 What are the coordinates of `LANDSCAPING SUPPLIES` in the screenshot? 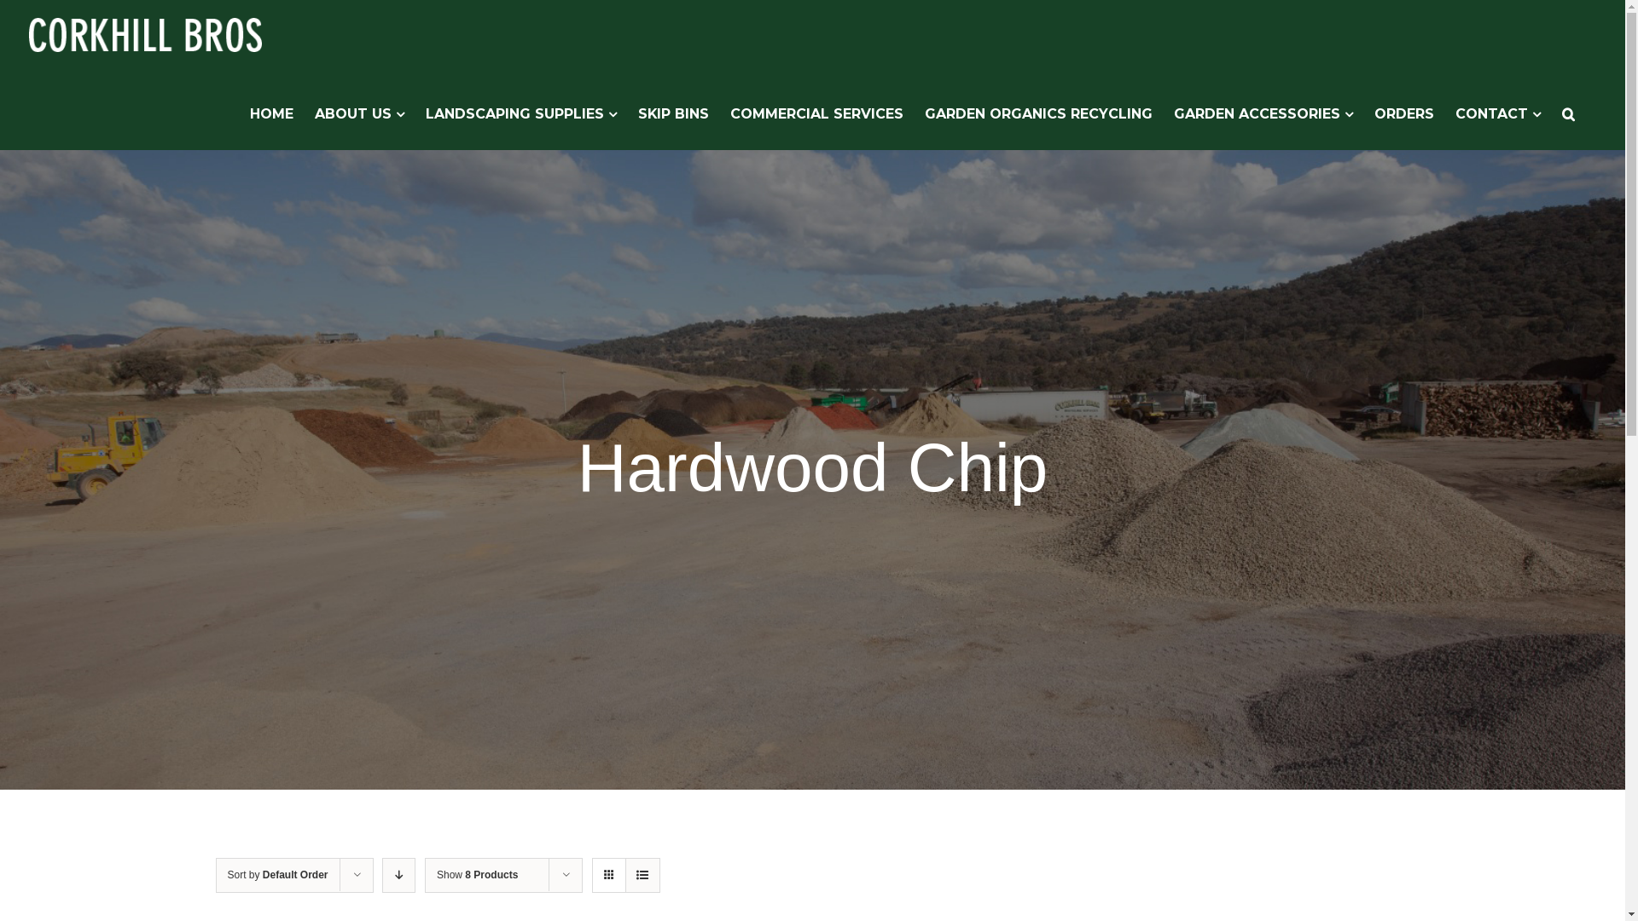 It's located at (521, 114).